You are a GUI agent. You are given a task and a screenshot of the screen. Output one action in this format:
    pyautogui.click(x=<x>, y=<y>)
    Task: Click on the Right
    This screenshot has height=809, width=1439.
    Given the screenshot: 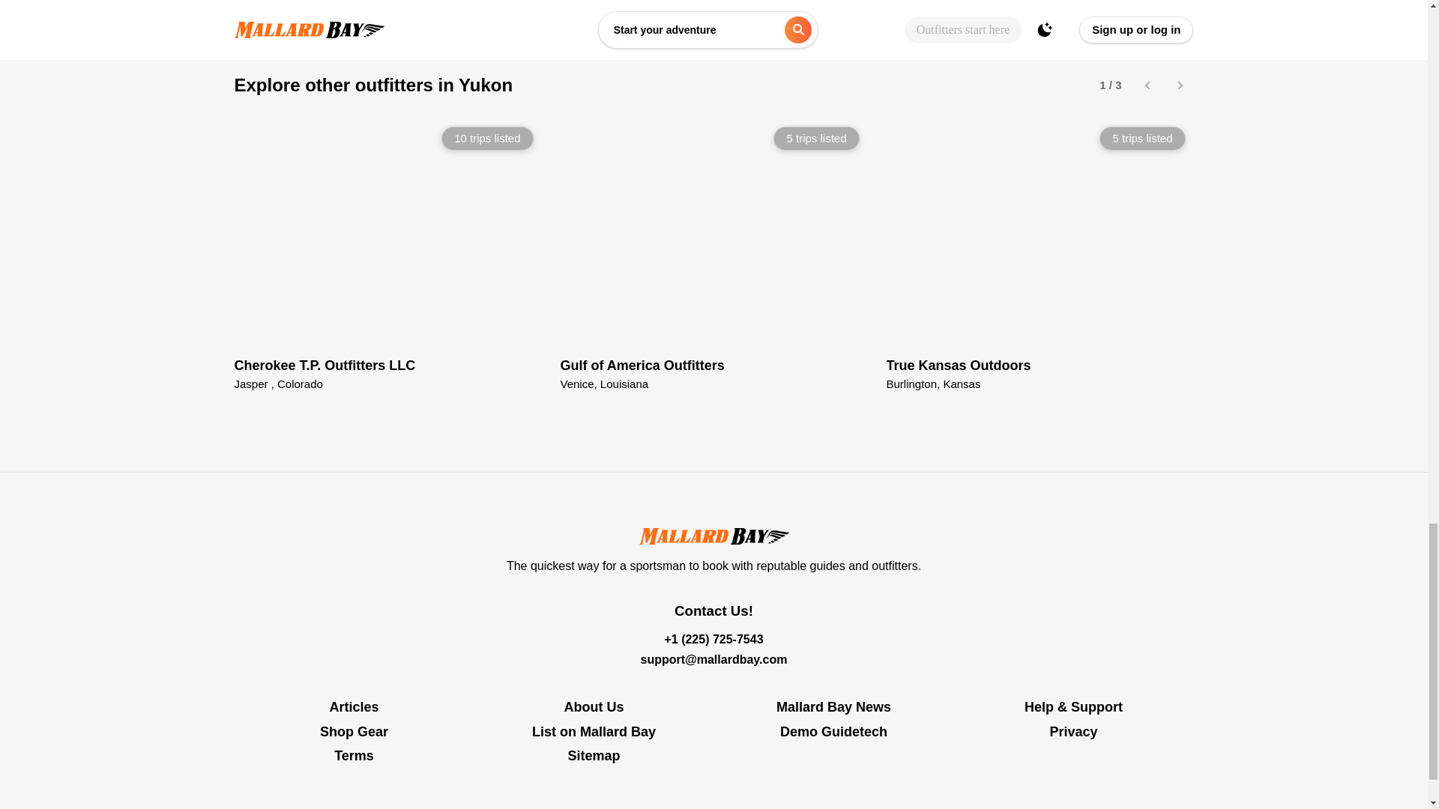 What is the action you would take?
    pyautogui.click(x=1180, y=85)
    